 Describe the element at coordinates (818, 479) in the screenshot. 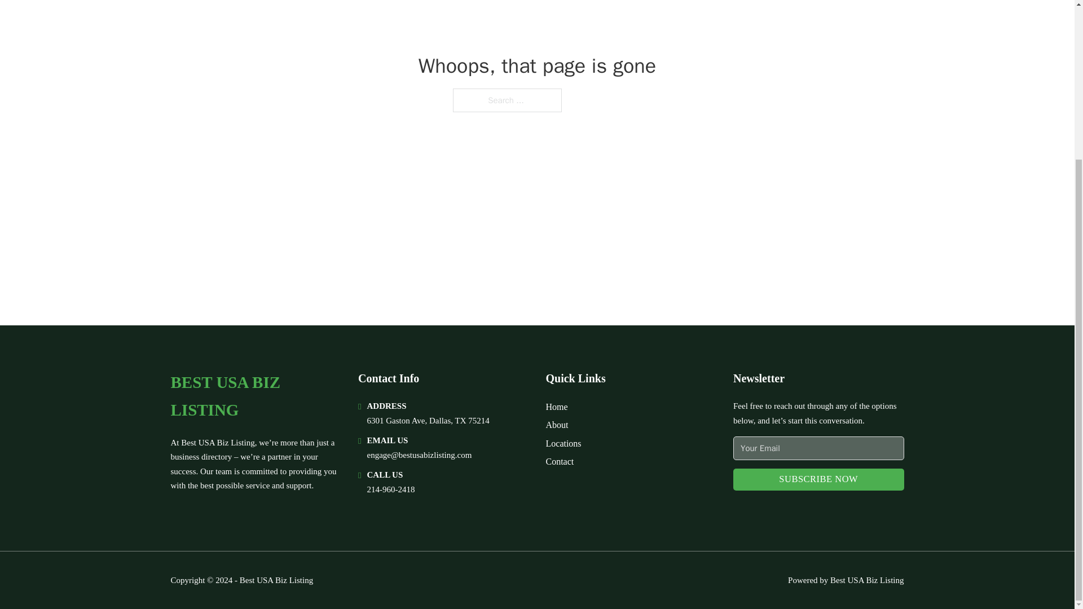

I see `SUBSCRIBE NOW` at that location.